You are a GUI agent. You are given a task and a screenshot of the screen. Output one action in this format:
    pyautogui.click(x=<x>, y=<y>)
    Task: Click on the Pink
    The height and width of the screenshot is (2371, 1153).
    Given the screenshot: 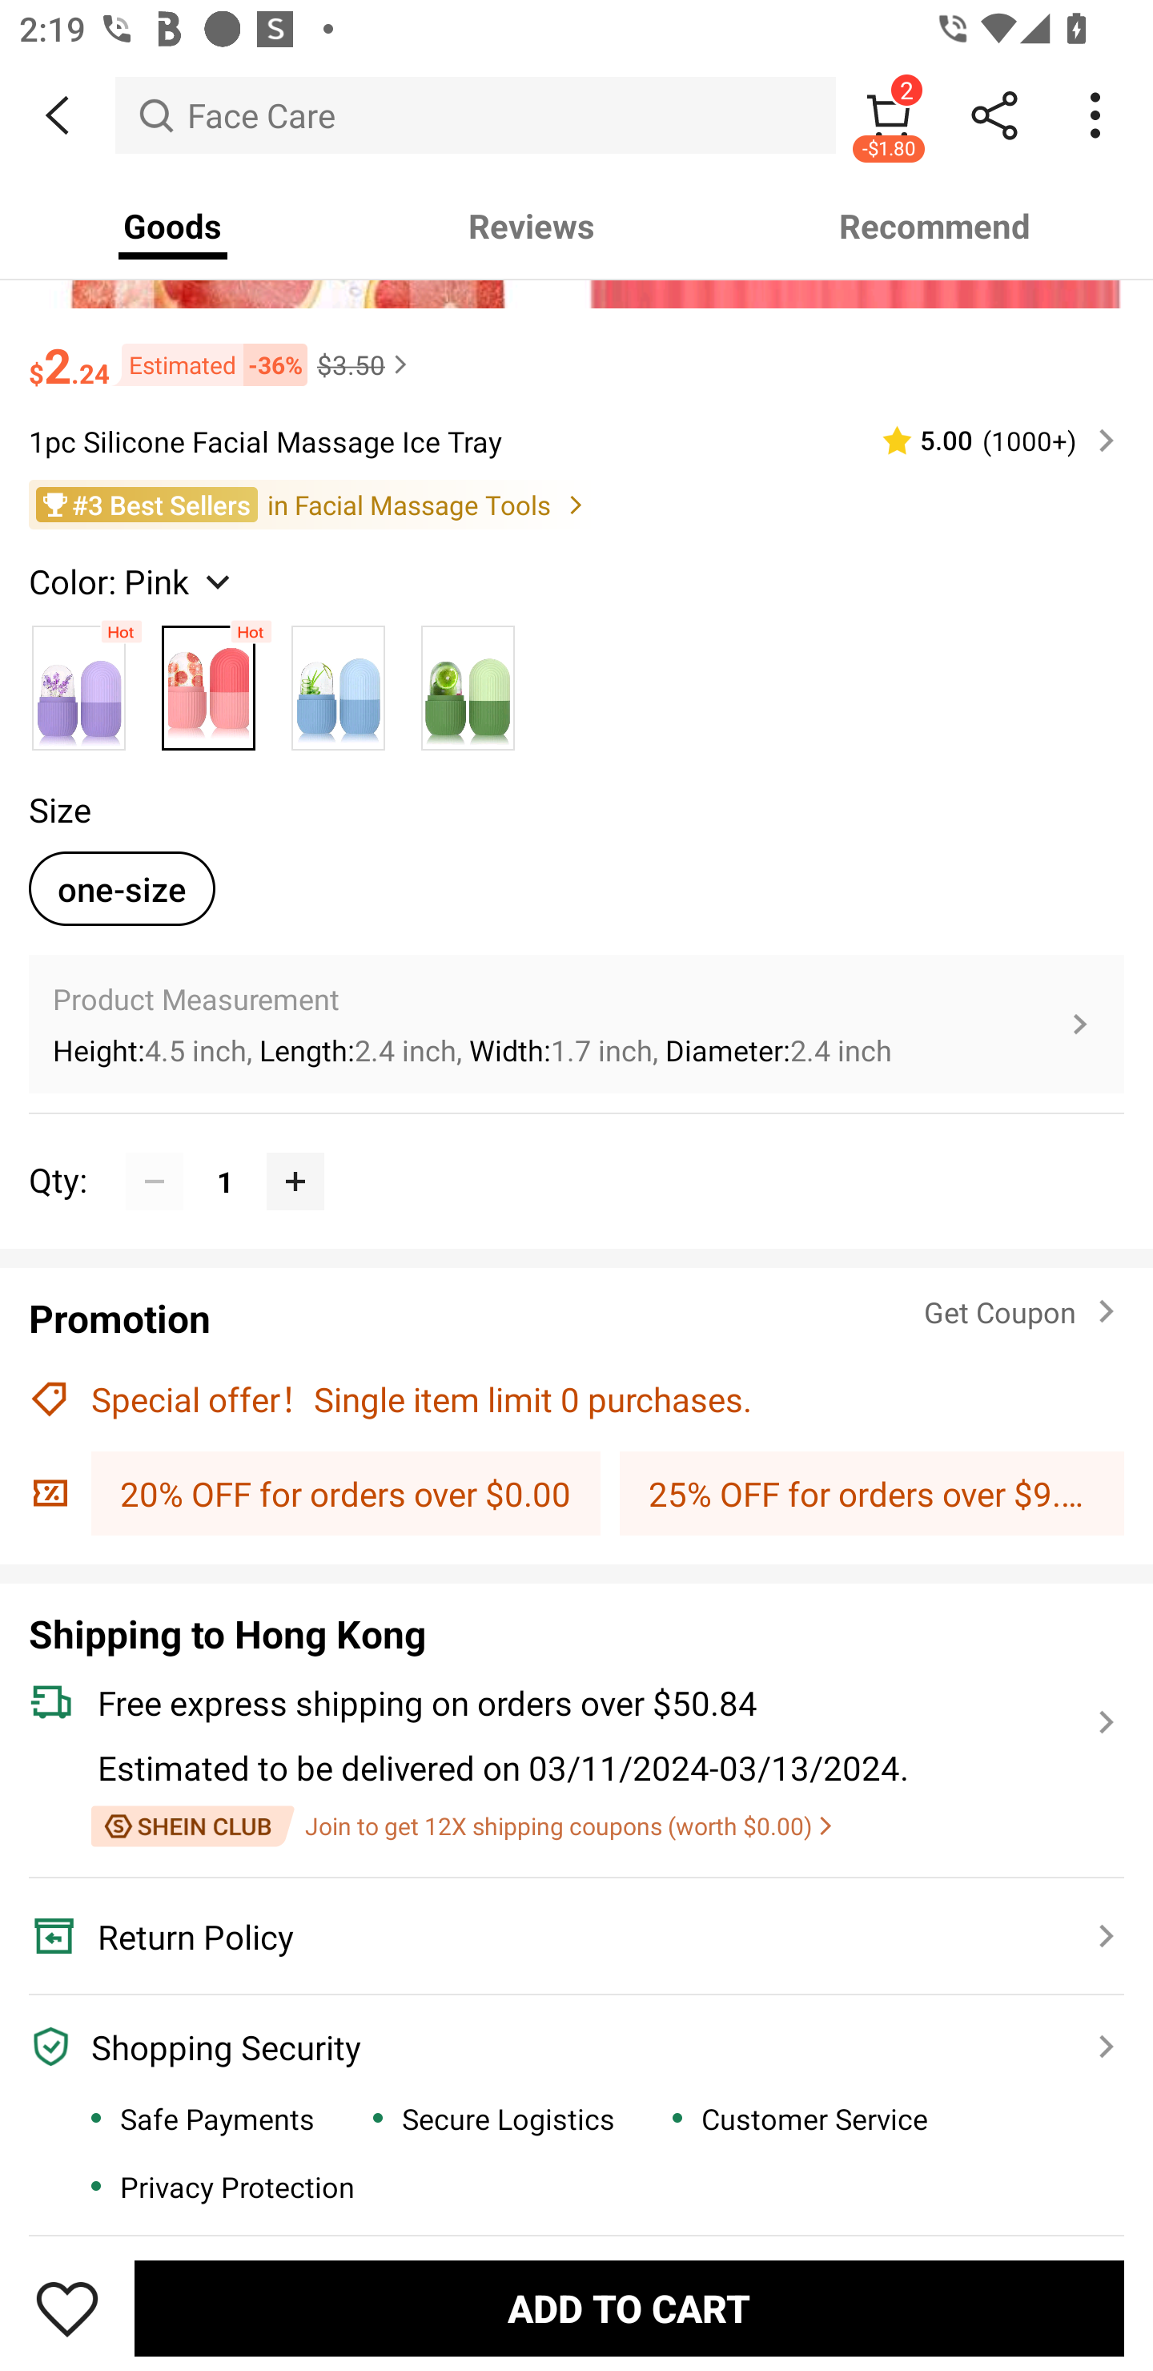 What is the action you would take?
    pyautogui.click(x=209, y=681)
    